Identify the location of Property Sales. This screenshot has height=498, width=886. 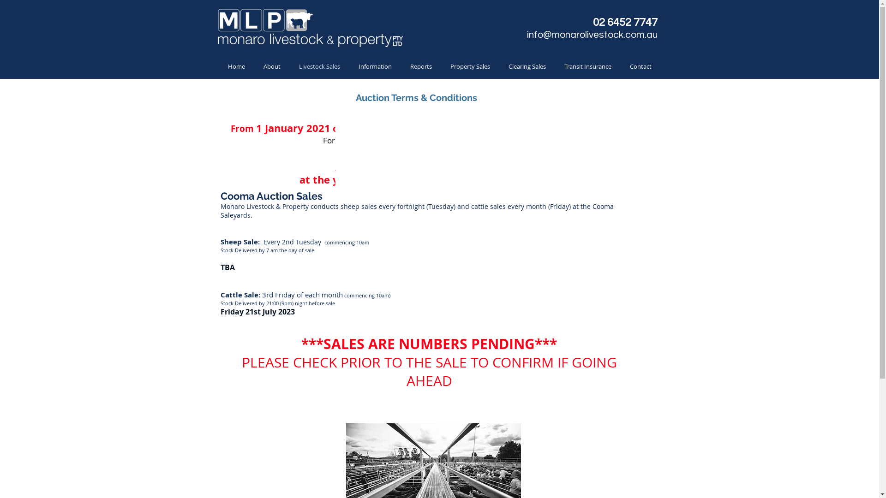
(470, 66).